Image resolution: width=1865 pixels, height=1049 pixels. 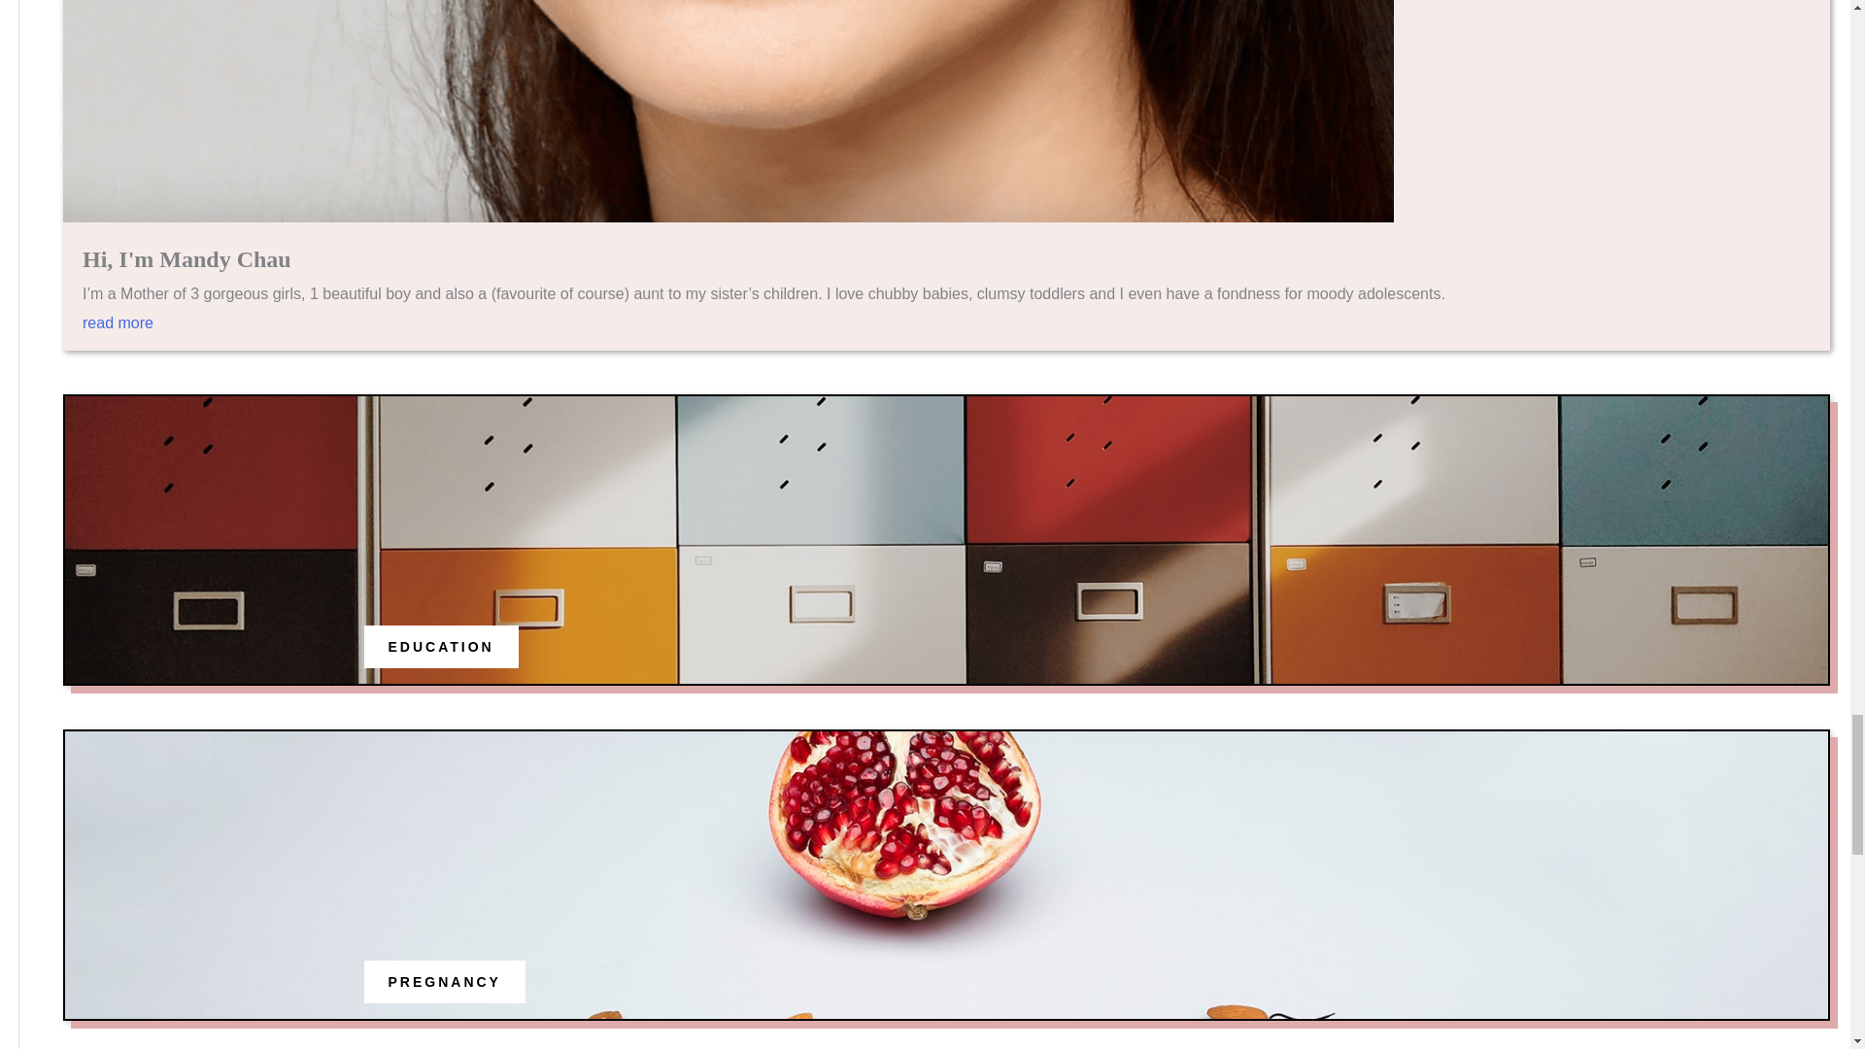 What do you see at coordinates (445, 981) in the screenshot?
I see `PREGNANCY` at bounding box center [445, 981].